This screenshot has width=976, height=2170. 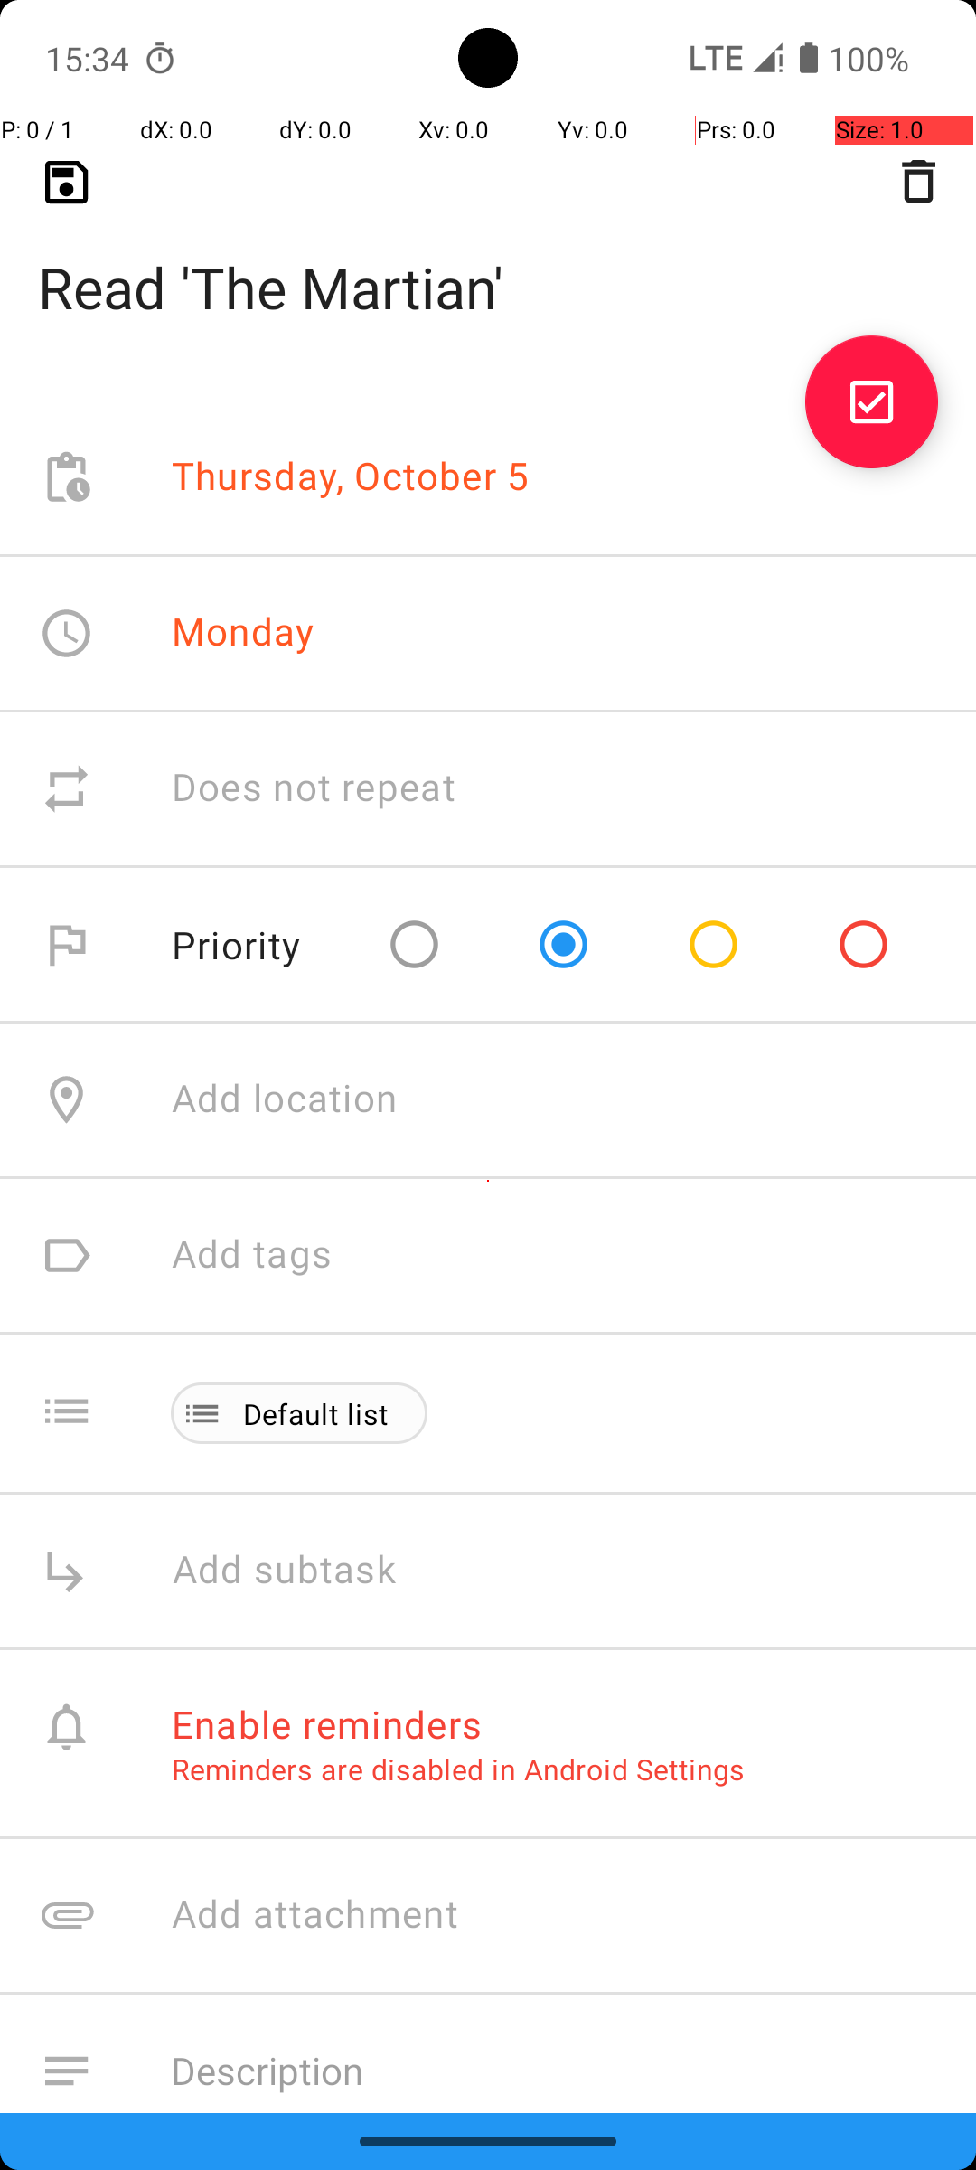 I want to click on Thursday, October 5, so click(x=351, y=477).